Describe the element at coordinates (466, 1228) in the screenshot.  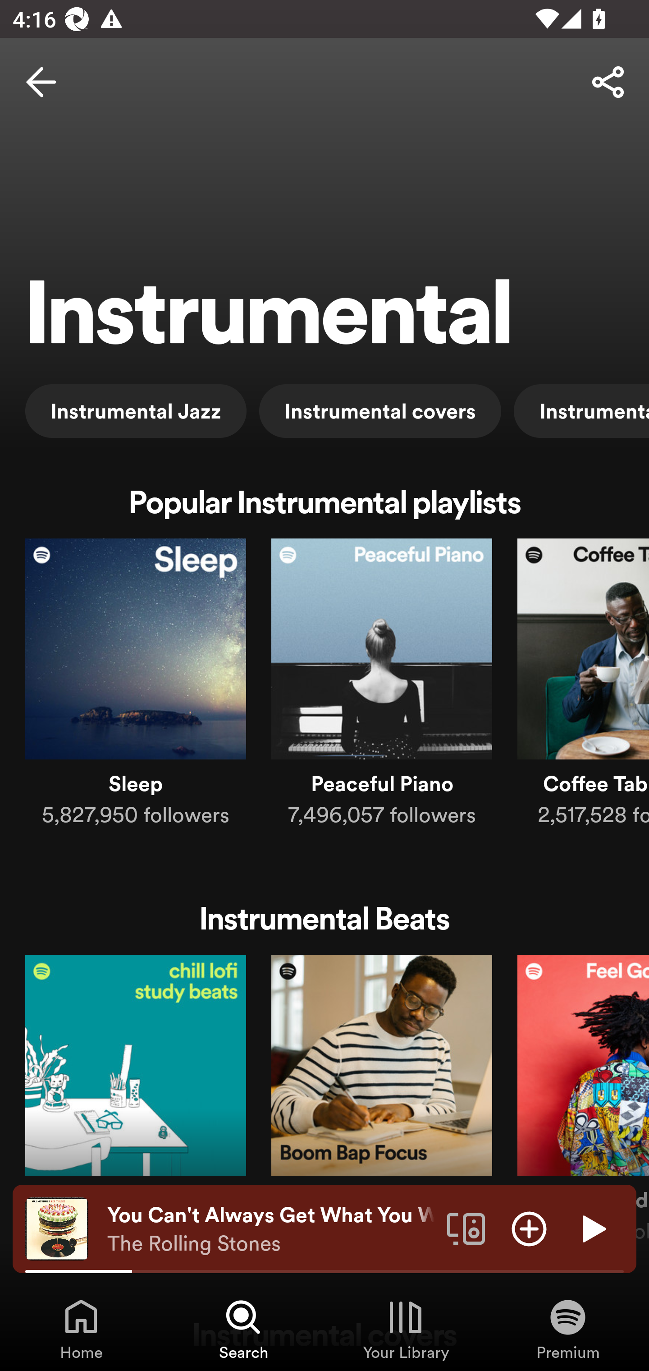
I see `Connect to a device. Opens the devices menu` at that location.